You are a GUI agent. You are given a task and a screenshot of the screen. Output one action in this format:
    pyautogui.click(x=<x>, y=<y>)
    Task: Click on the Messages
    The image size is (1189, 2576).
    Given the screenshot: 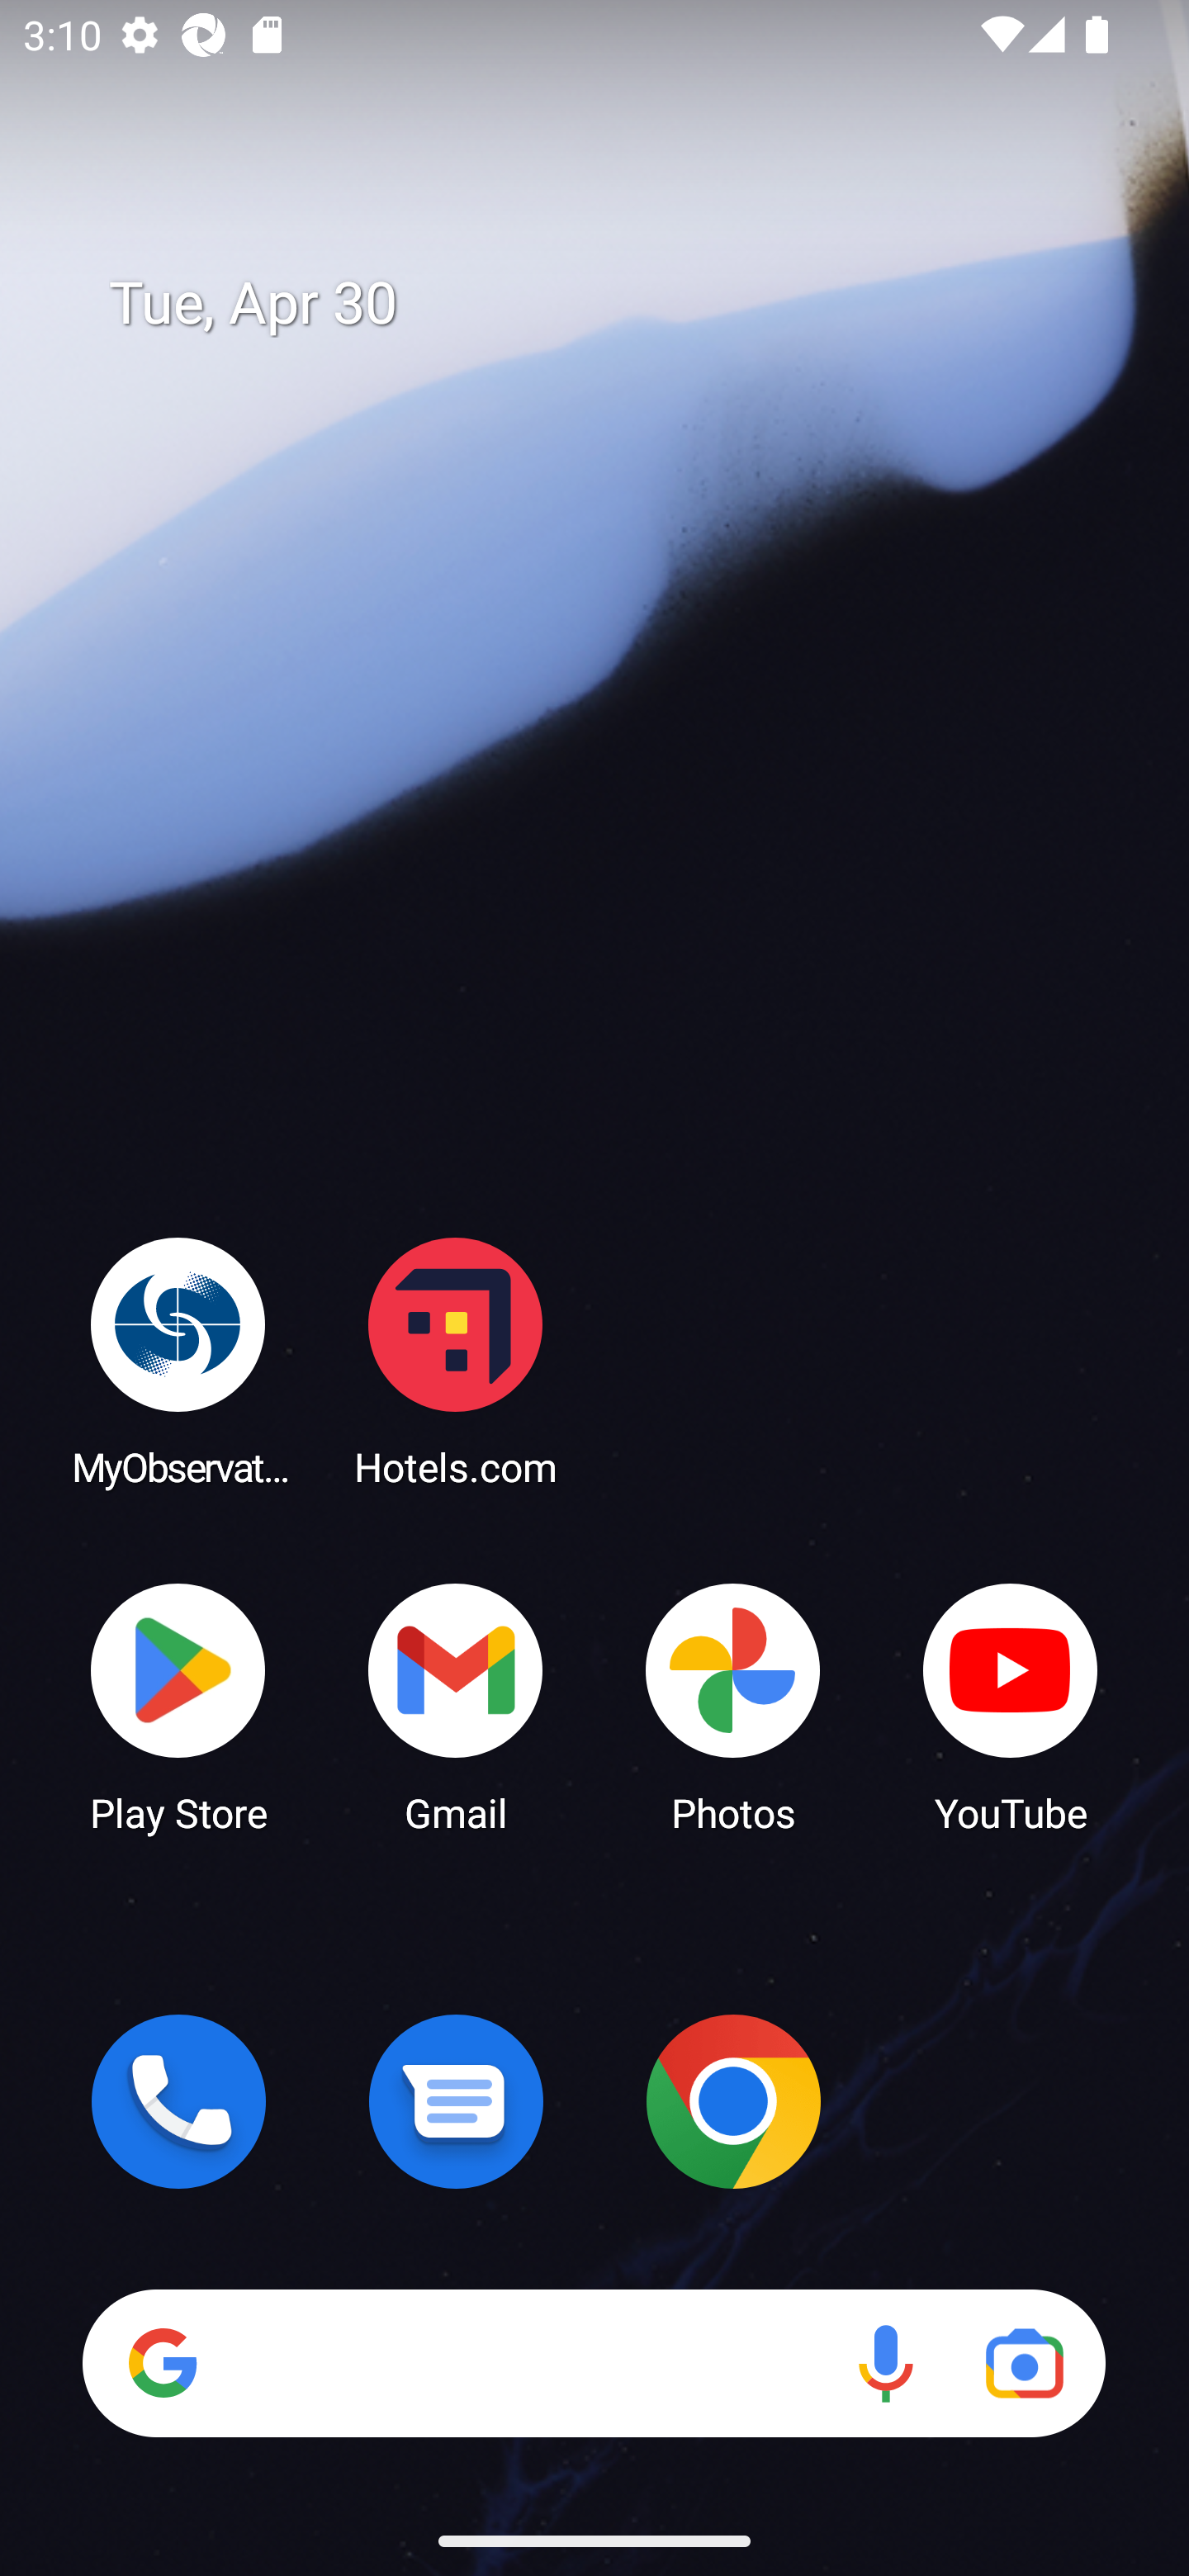 What is the action you would take?
    pyautogui.click(x=456, y=2101)
    